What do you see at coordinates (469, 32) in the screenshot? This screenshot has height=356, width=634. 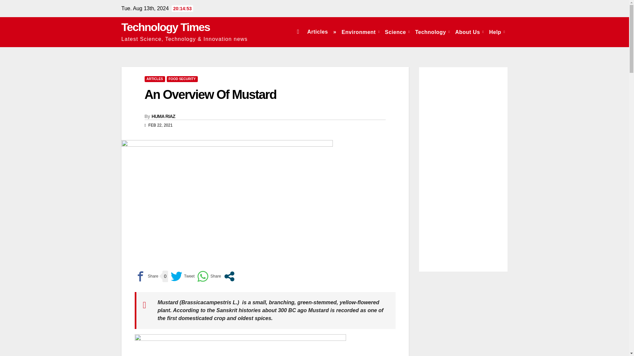 I see `About Us` at bounding box center [469, 32].